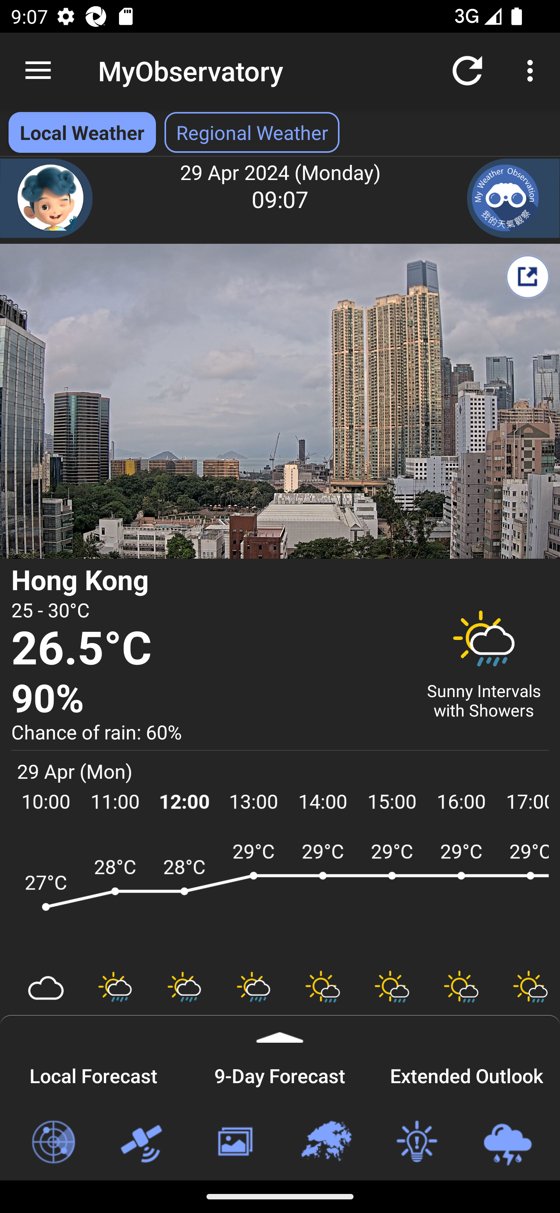  What do you see at coordinates (47, 198) in the screenshot?
I see `Chatbot` at bounding box center [47, 198].